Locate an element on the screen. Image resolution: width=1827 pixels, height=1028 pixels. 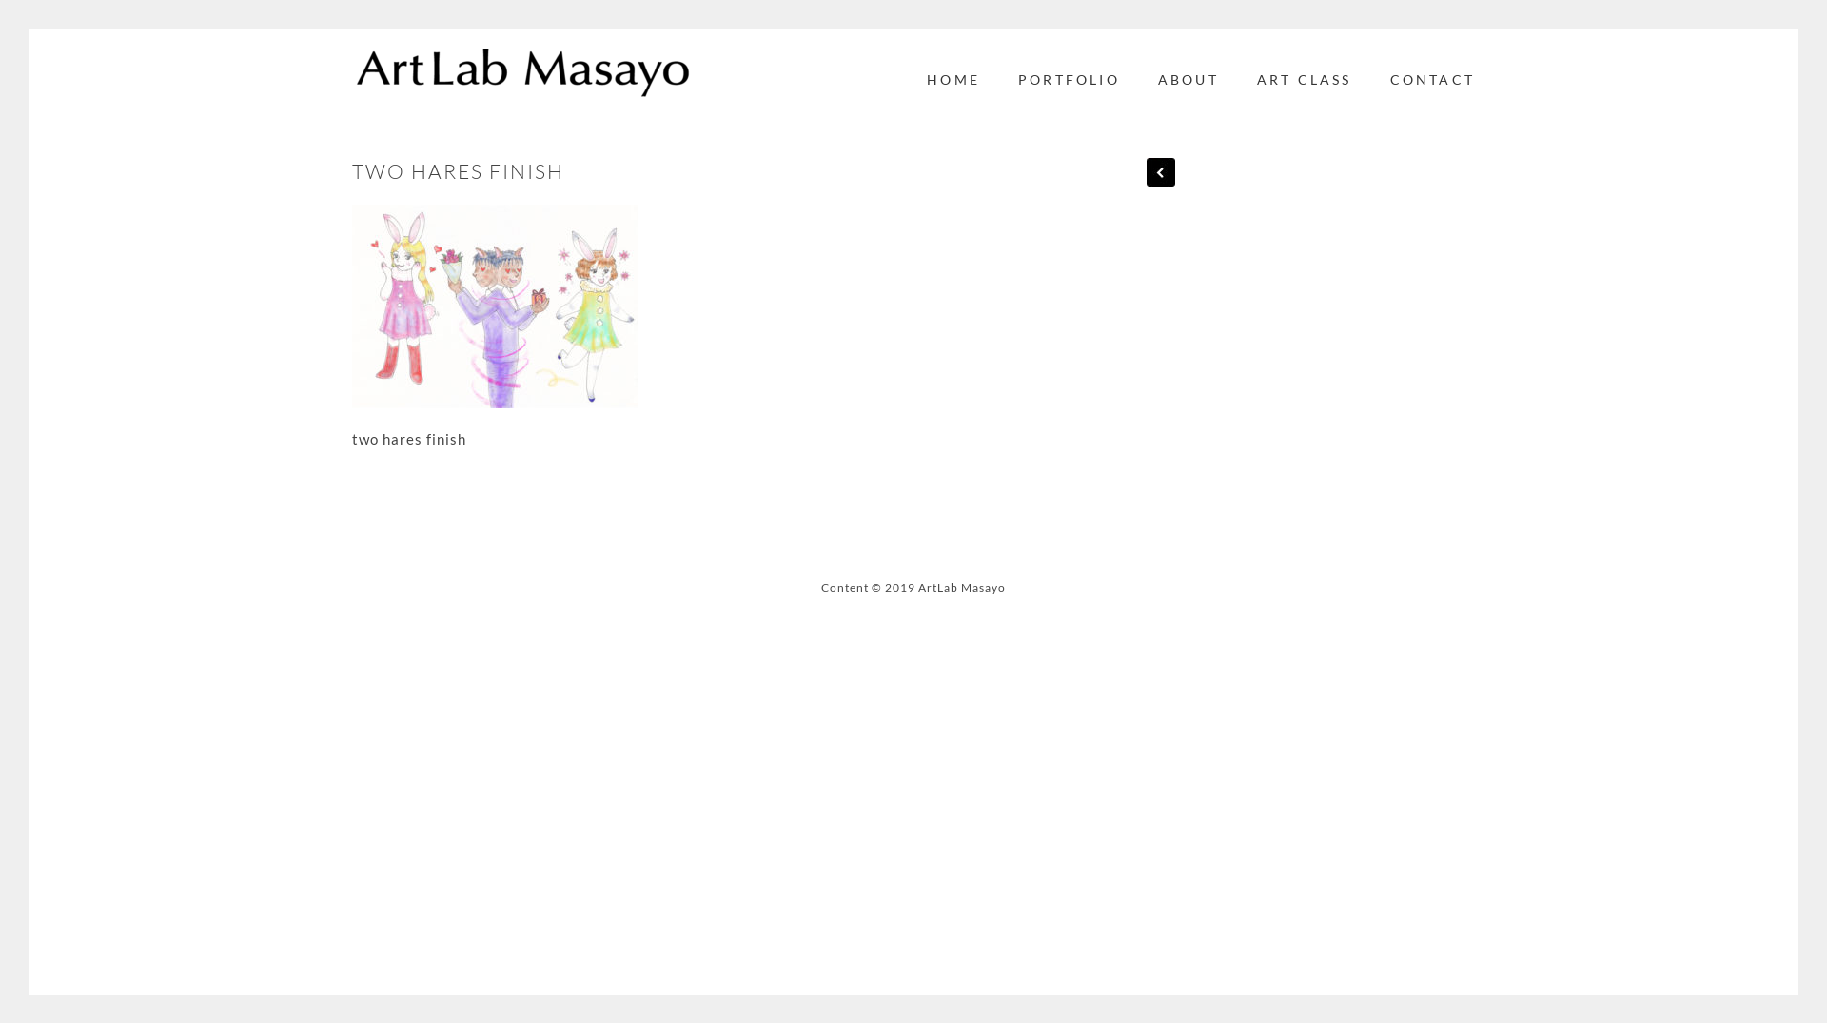
CONTACT is located at coordinates (1433, 89).